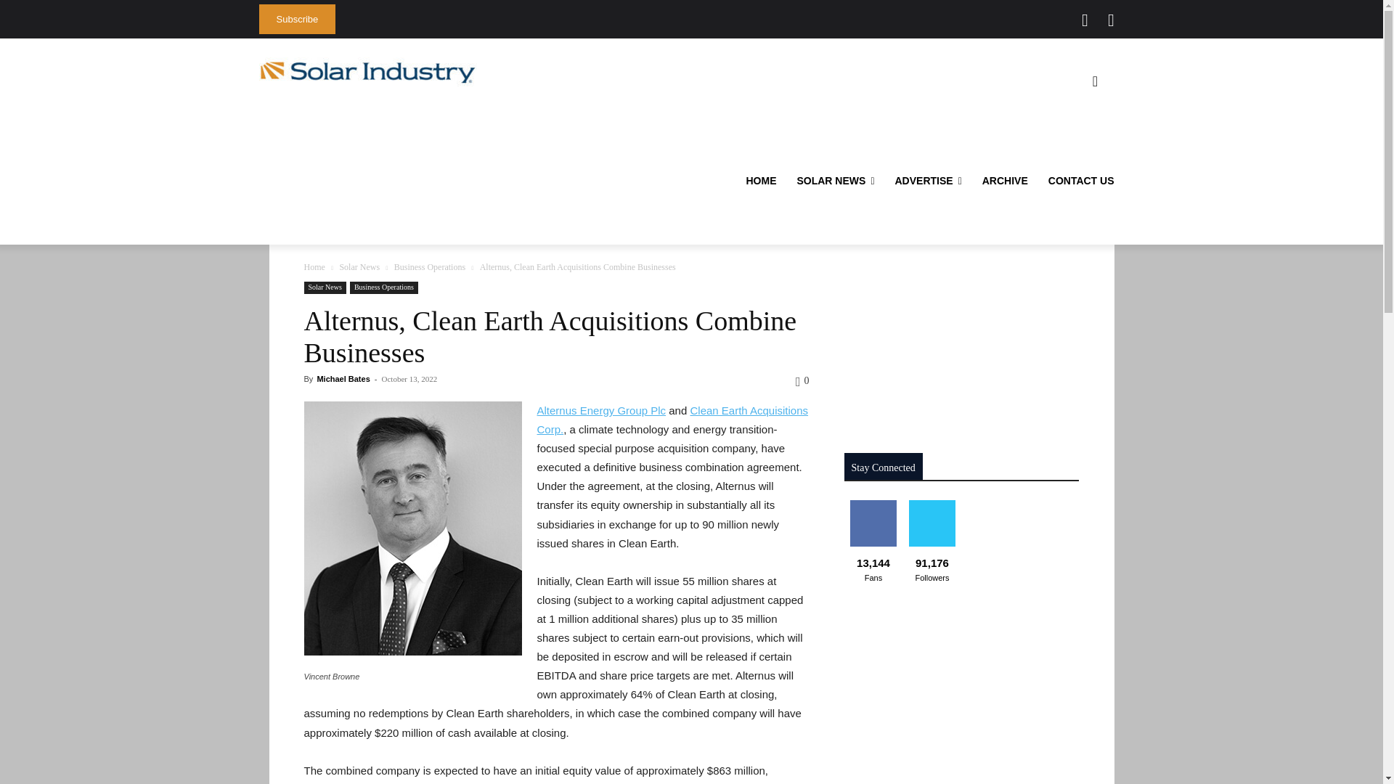 The height and width of the screenshot is (784, 1394). Describe the element at coordinates (367, 72) in the screenshot. I see `Solar Industry` at that location.